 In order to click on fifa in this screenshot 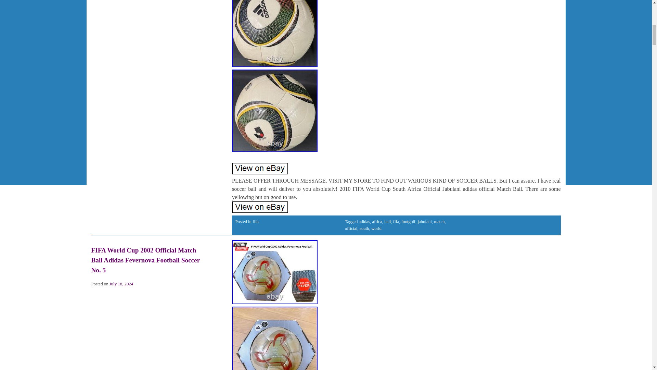, I will do `click(396, 222)`.